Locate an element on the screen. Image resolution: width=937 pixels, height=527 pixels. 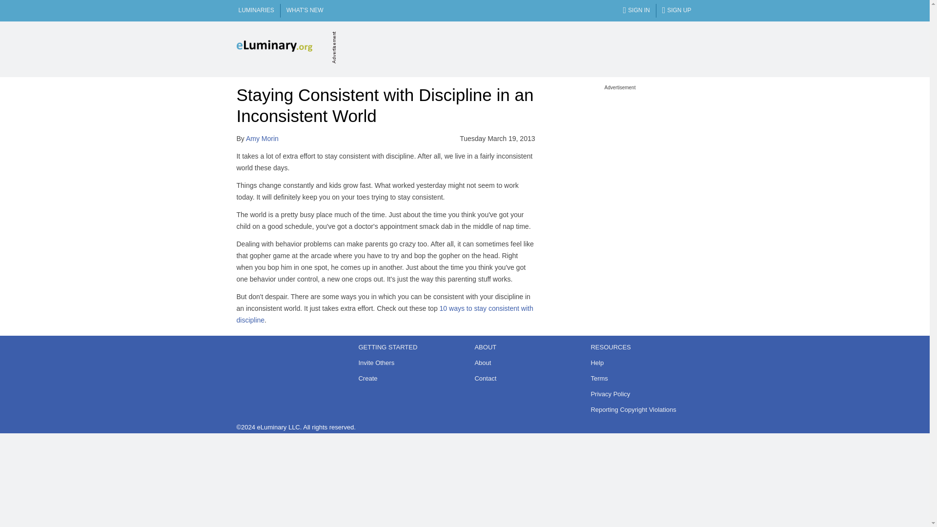
SIGN IN is located at coordinates (636, 11).